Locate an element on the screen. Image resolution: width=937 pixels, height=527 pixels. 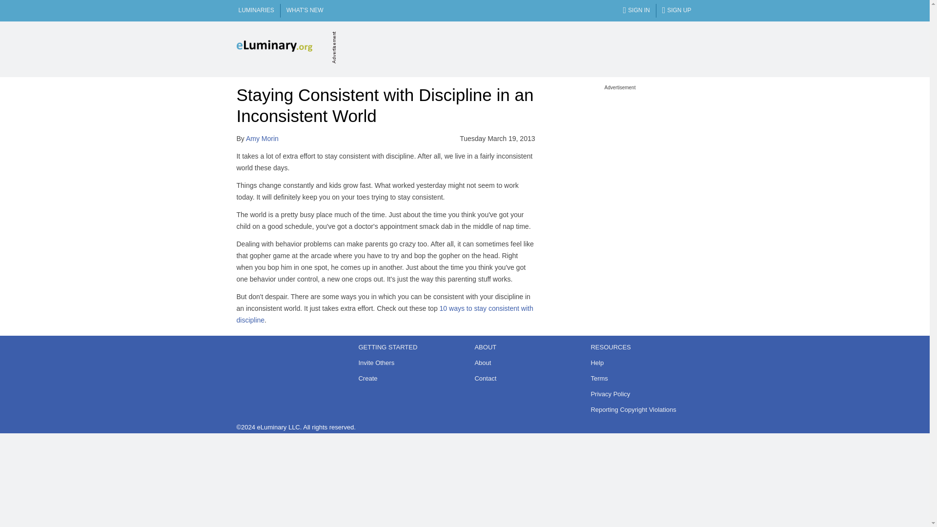
SIGN IN is located at coordinates (636, 11).